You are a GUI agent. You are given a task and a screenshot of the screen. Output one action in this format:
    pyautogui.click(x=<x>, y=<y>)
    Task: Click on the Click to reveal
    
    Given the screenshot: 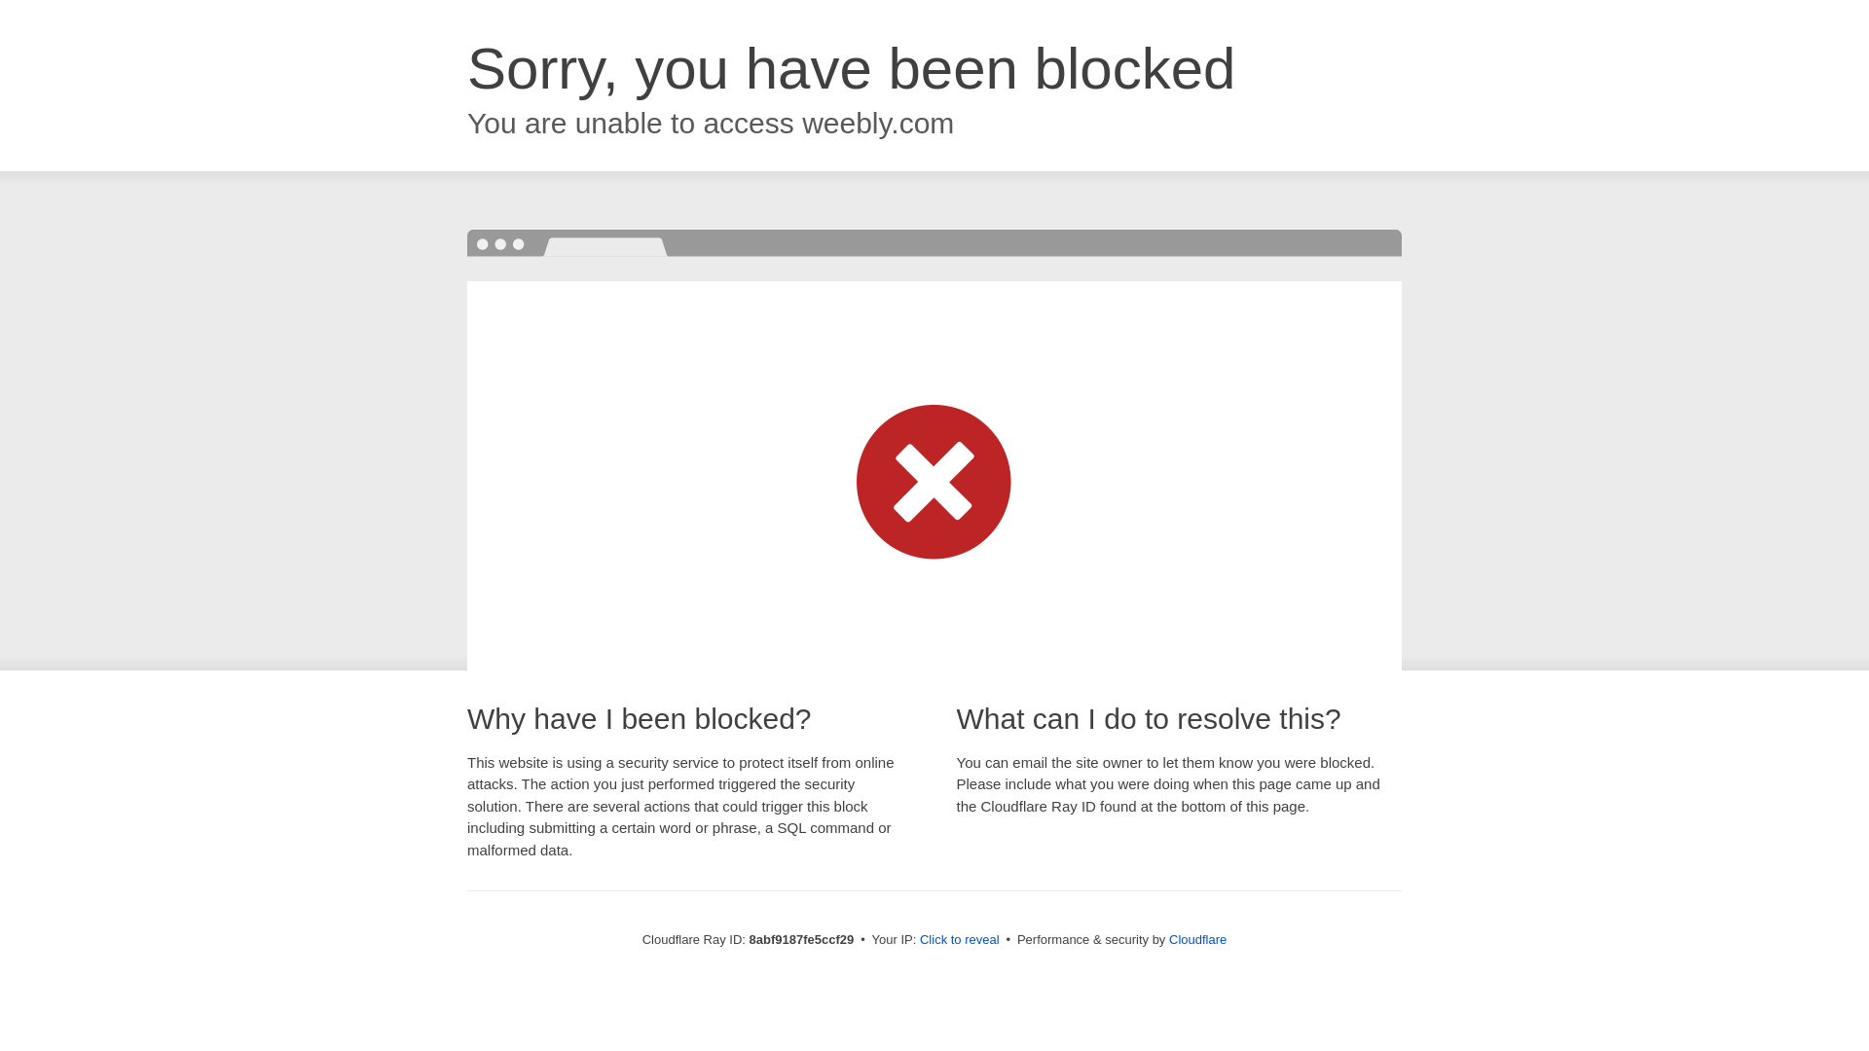 What is the action you would take?
    pyautogui.click(x=960, y=940)
    